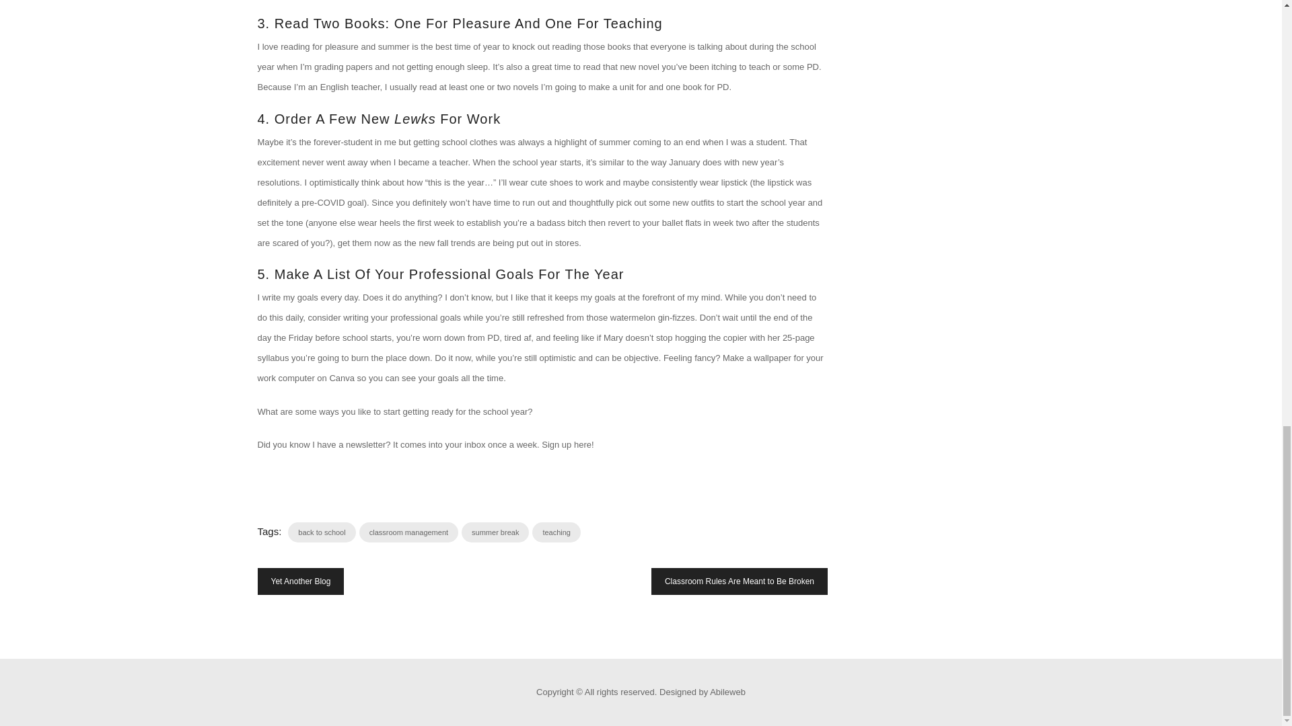 The width and height of the screenshot is (1292, 726). Describe the element at coordinates (495, 532) in the screenshot. I see `summer break` at that location.